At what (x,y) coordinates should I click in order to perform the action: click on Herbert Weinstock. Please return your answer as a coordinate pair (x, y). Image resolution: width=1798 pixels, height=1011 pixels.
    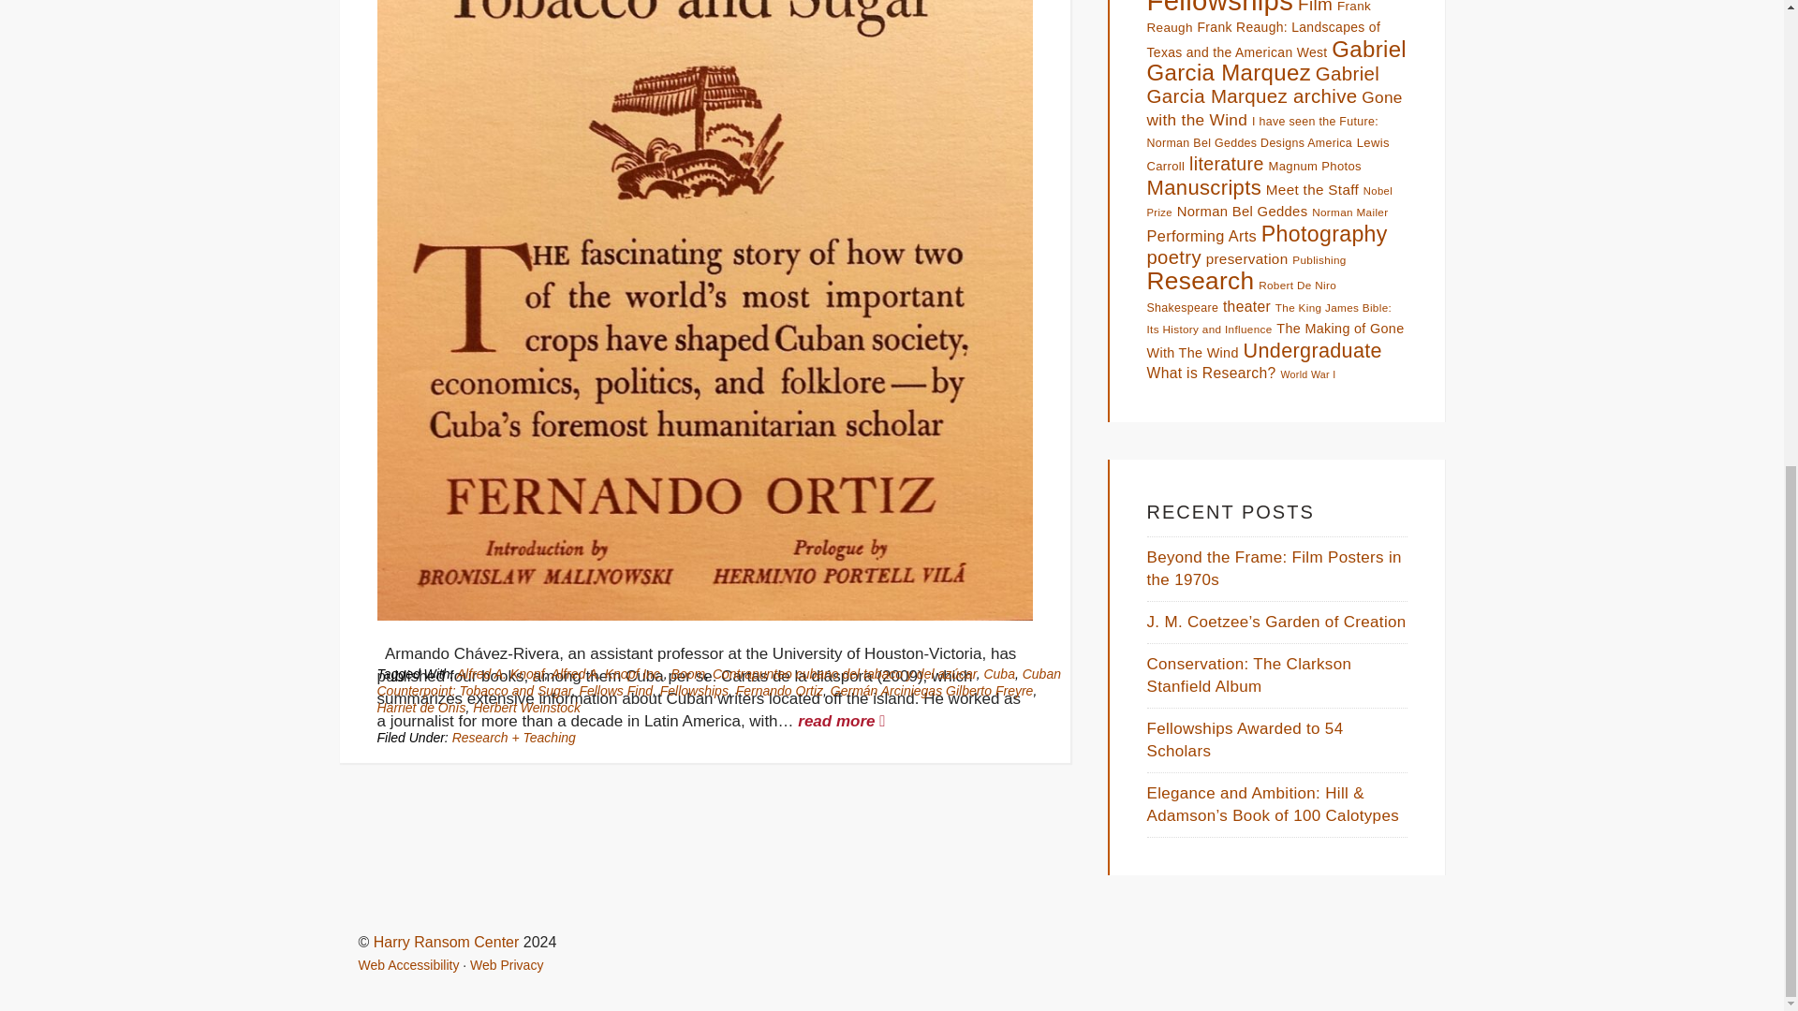
    Looking at the image, I should click on (526, 708).